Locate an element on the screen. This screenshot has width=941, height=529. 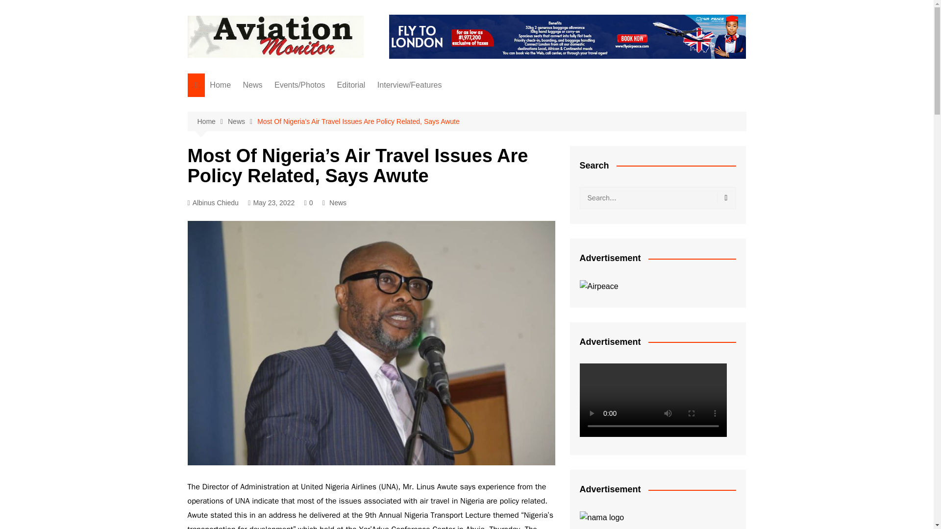
News is located at coordinates (252, 85).